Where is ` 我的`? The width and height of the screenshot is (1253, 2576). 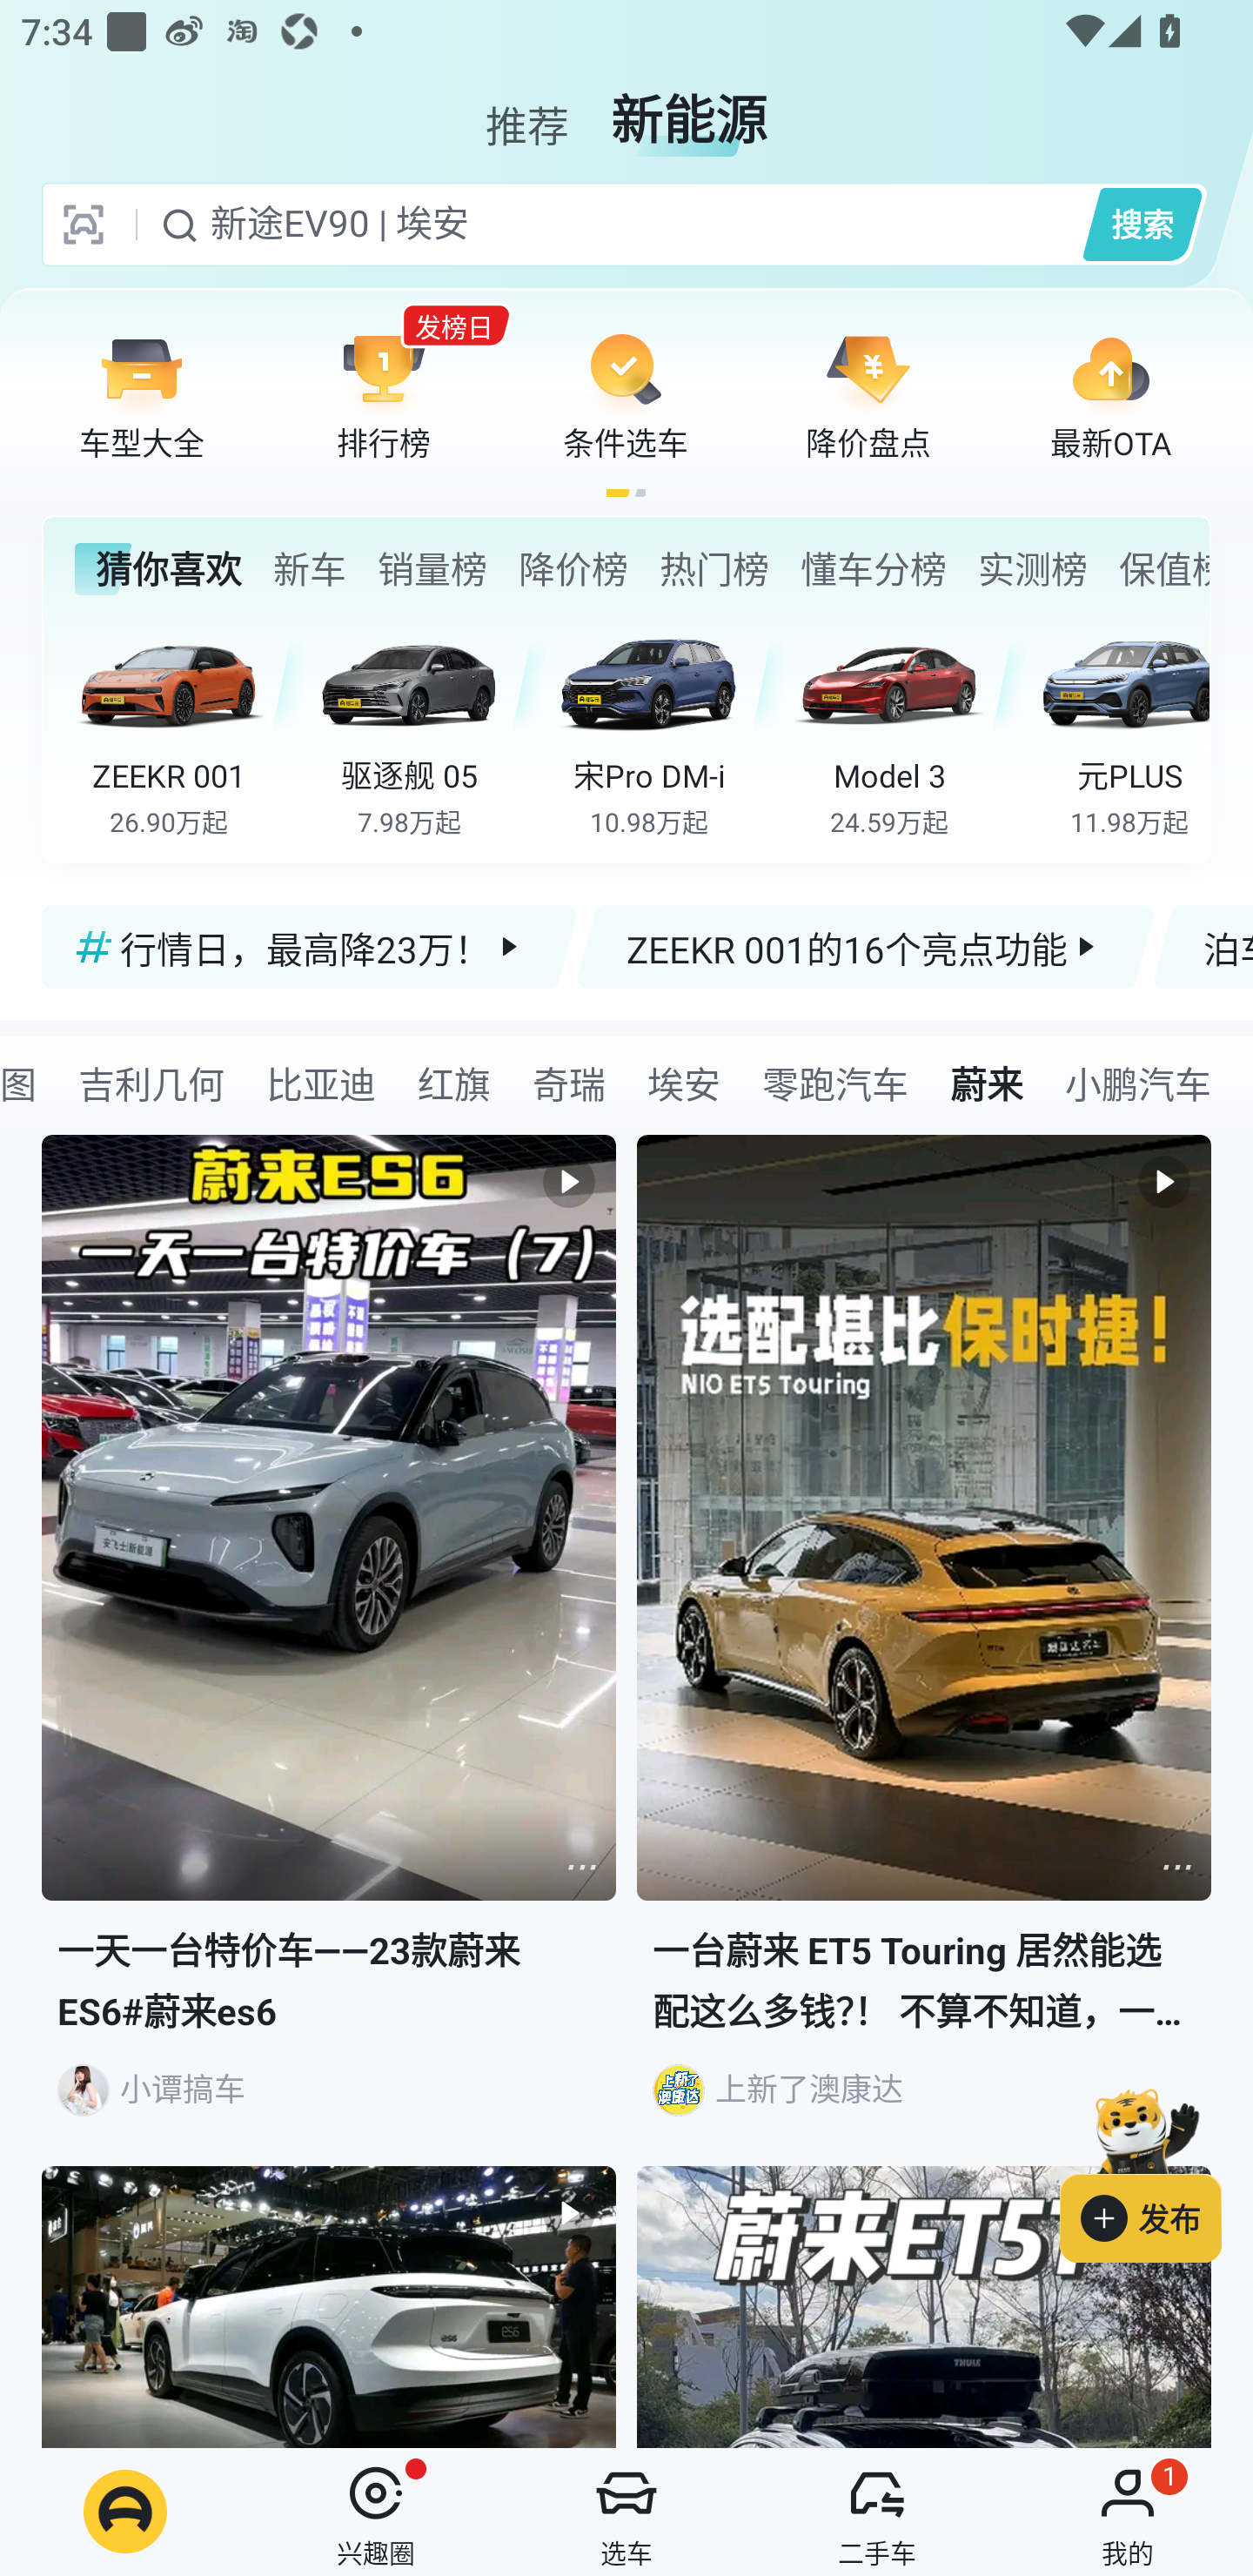
 我的 is located at coordinates (1128, 2512).